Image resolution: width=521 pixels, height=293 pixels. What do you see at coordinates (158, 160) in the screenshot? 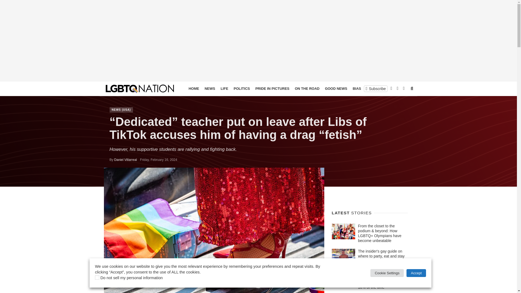
I see `Friday, February 16, 2024 pm29 14:30:00` at bounding box center [158, 160].